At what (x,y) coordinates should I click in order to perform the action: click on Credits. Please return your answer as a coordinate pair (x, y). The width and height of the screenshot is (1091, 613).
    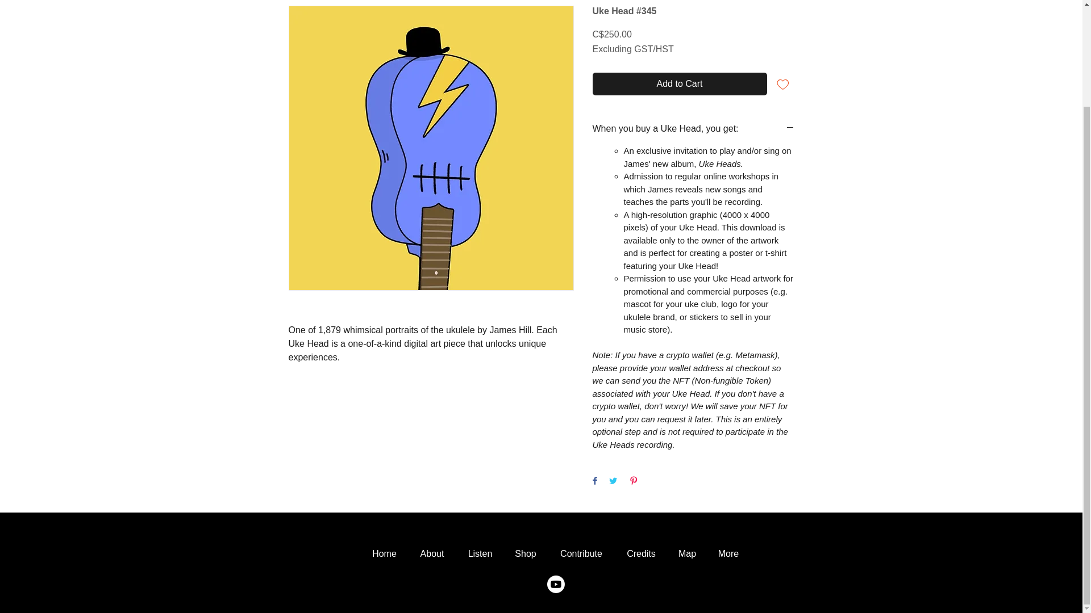
    Looking at the image, I should click on (641, 554).